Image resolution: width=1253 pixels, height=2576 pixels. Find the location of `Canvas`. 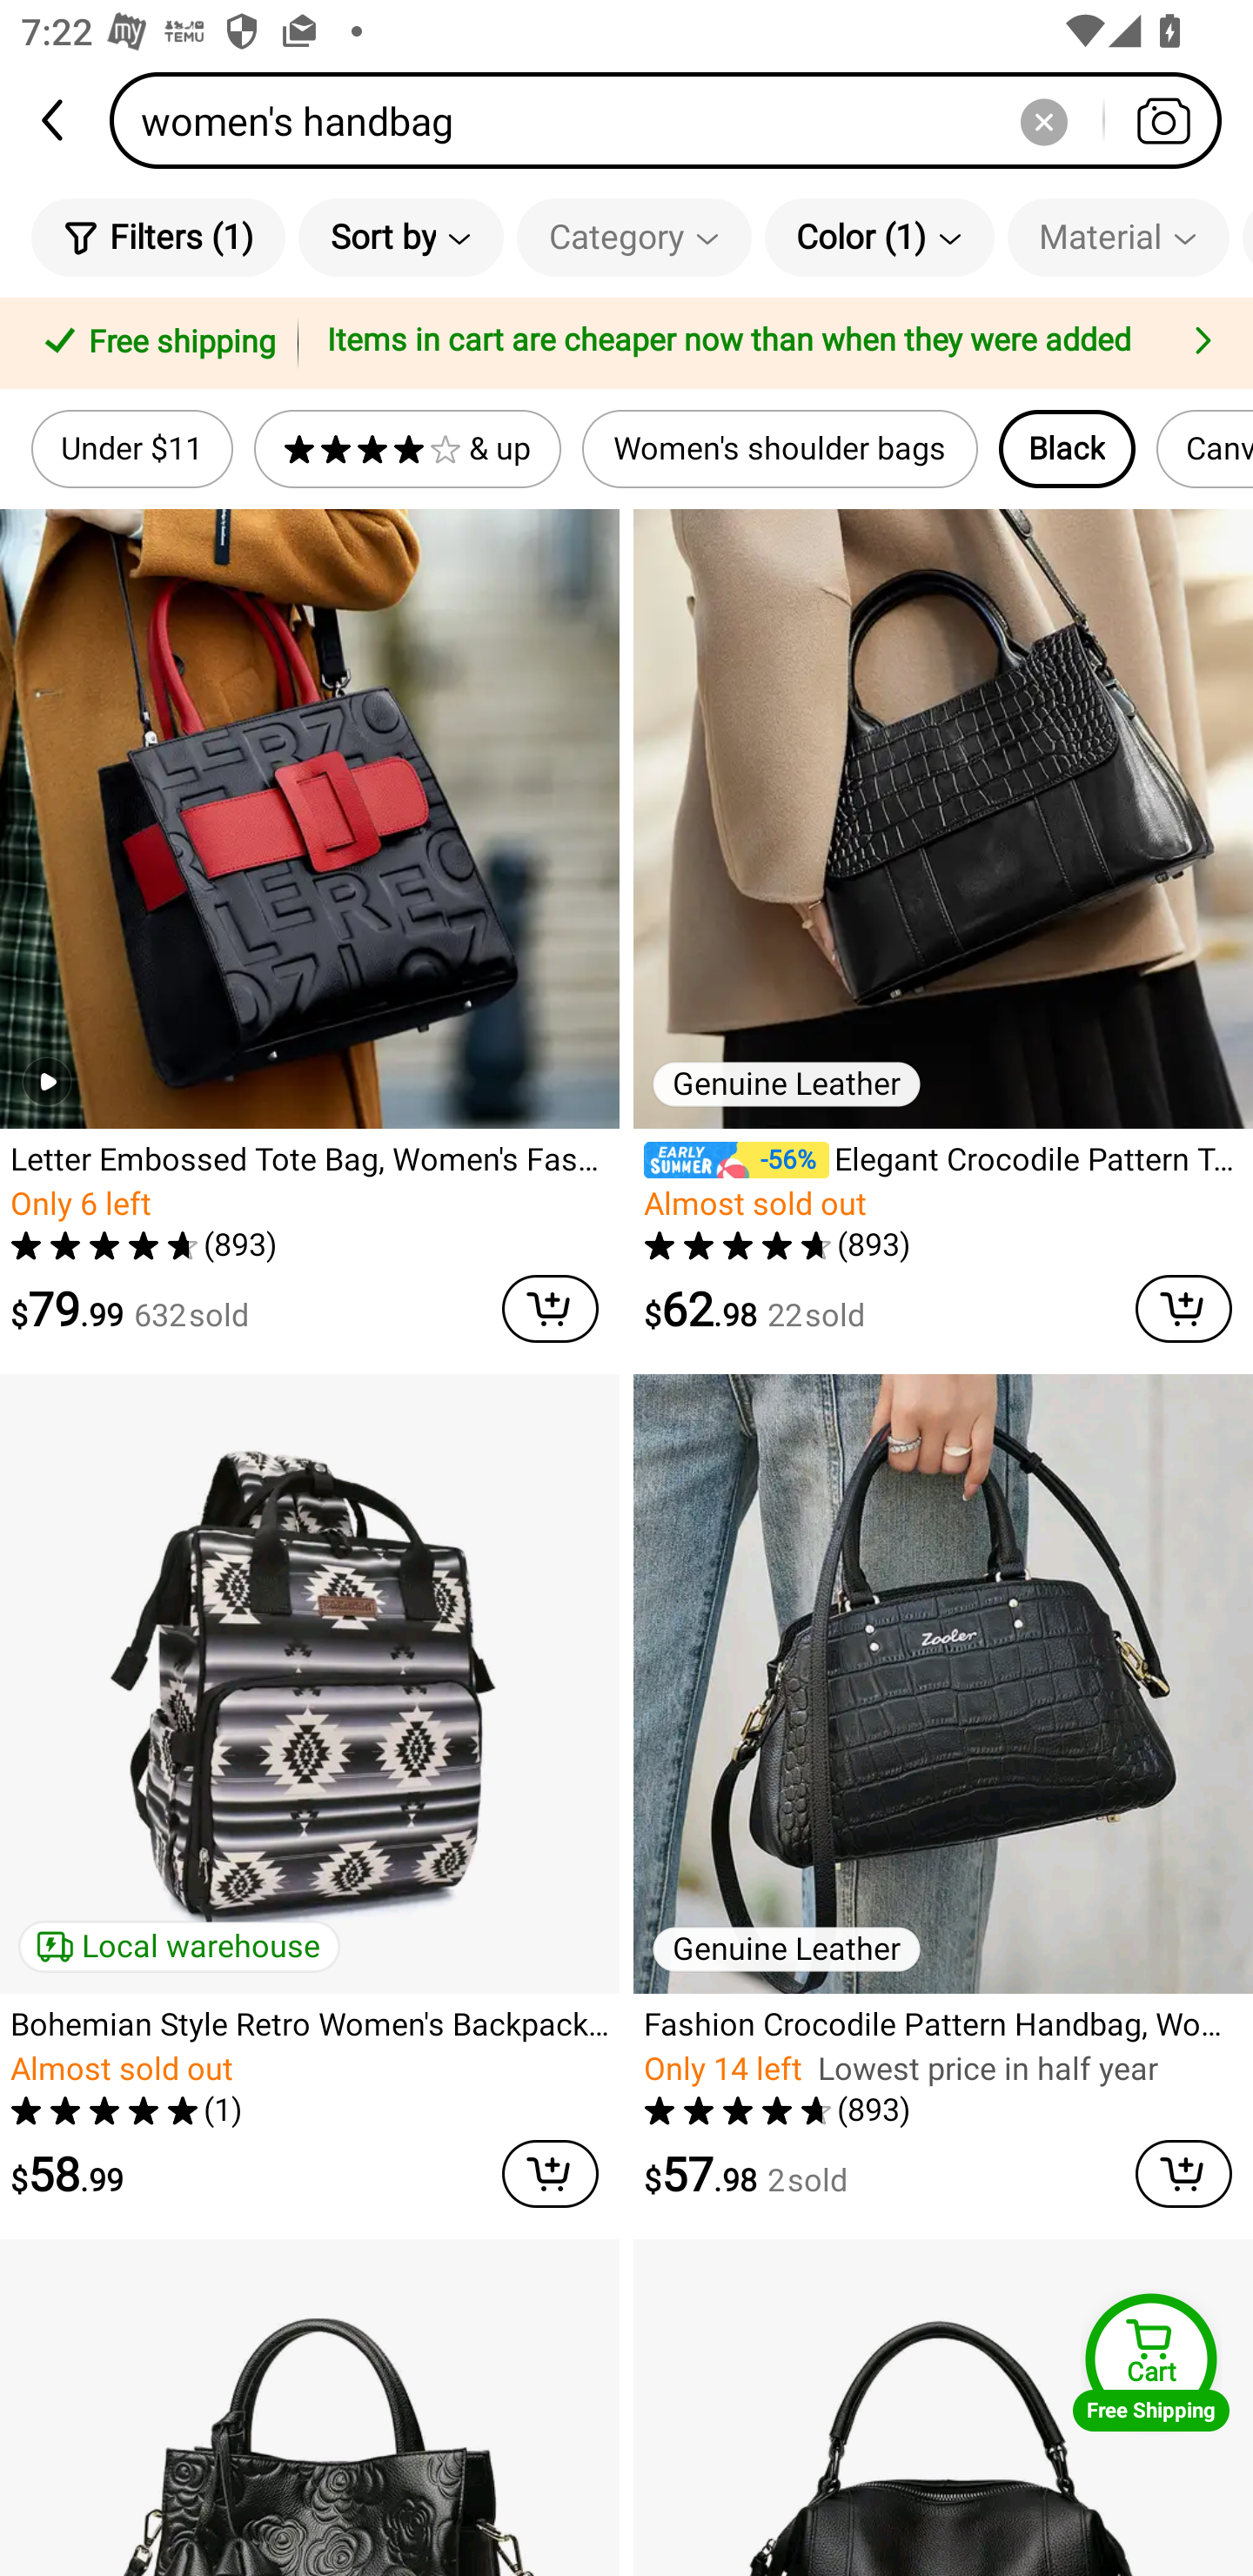

Canvas is located at coordinates (1204, 449).